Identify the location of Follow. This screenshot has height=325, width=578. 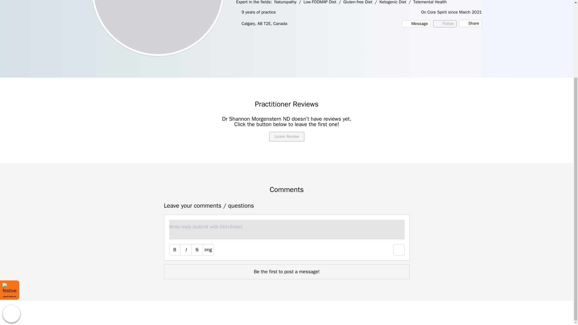
(445, 23).